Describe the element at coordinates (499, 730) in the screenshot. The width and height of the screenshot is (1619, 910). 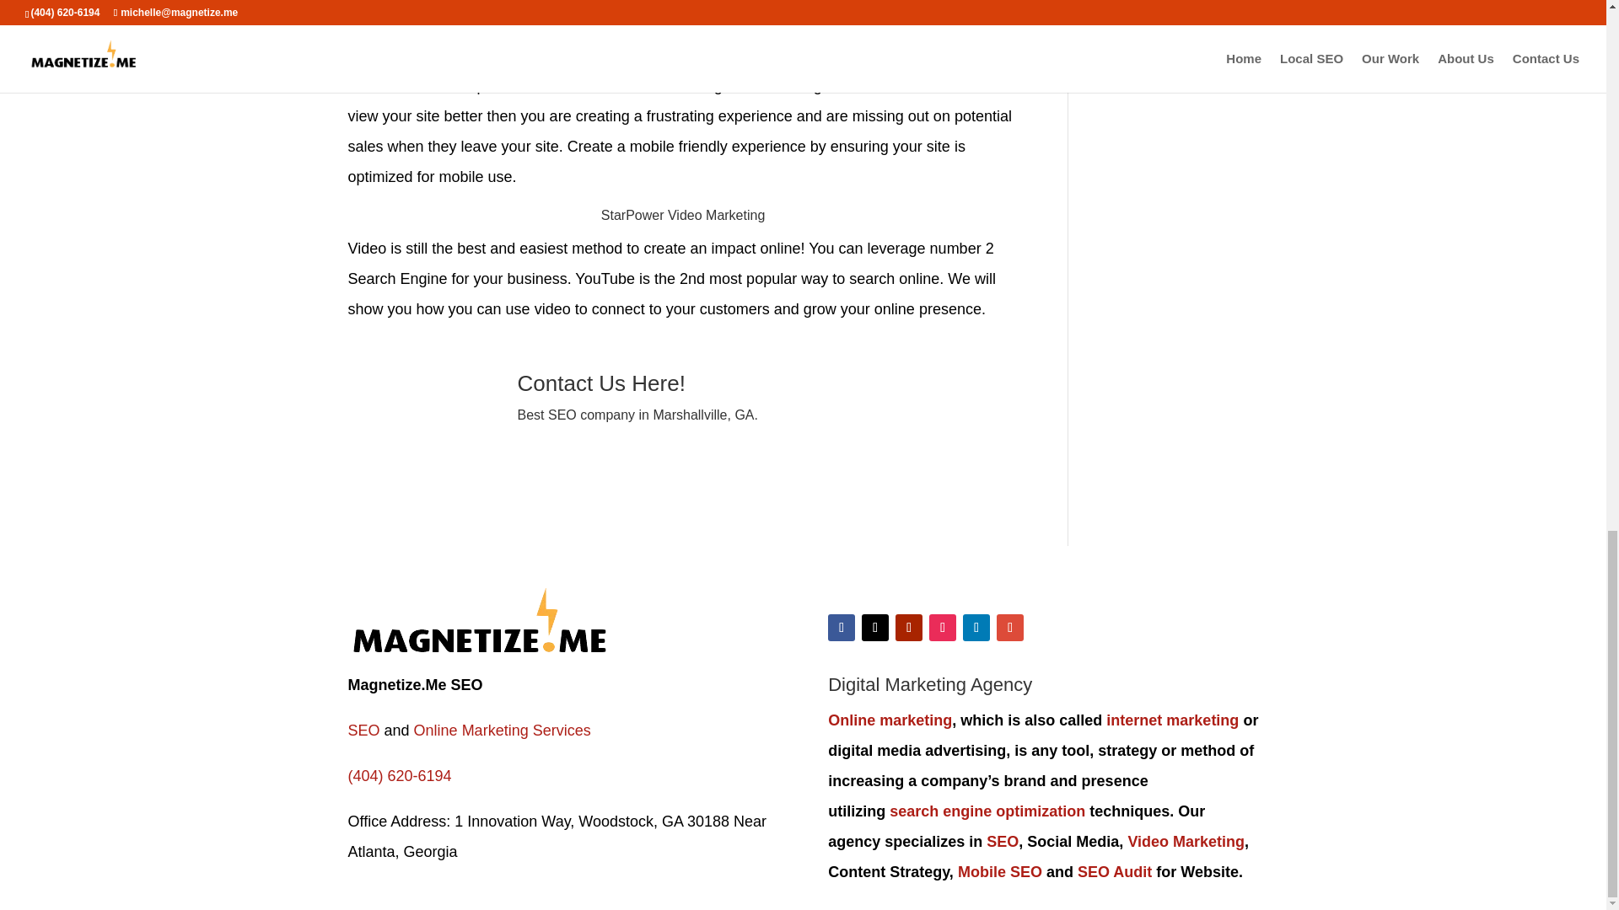
I see ` Online Marketing Services` at that location.